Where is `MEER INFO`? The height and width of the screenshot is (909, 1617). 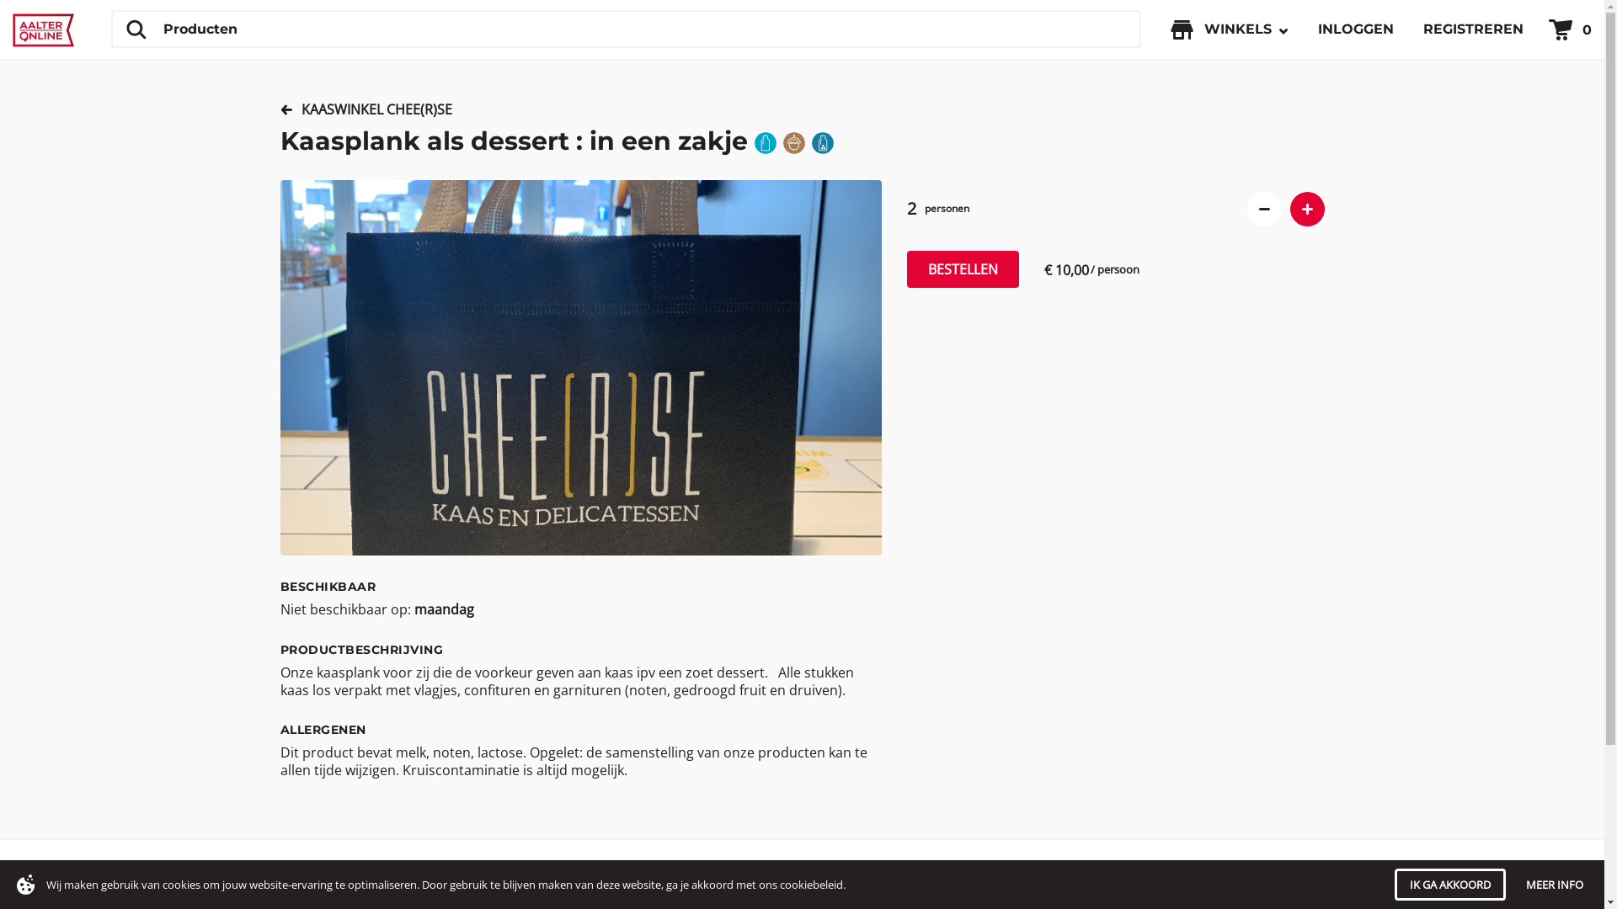 MEER INFO is located at coordinates (1555, 885).